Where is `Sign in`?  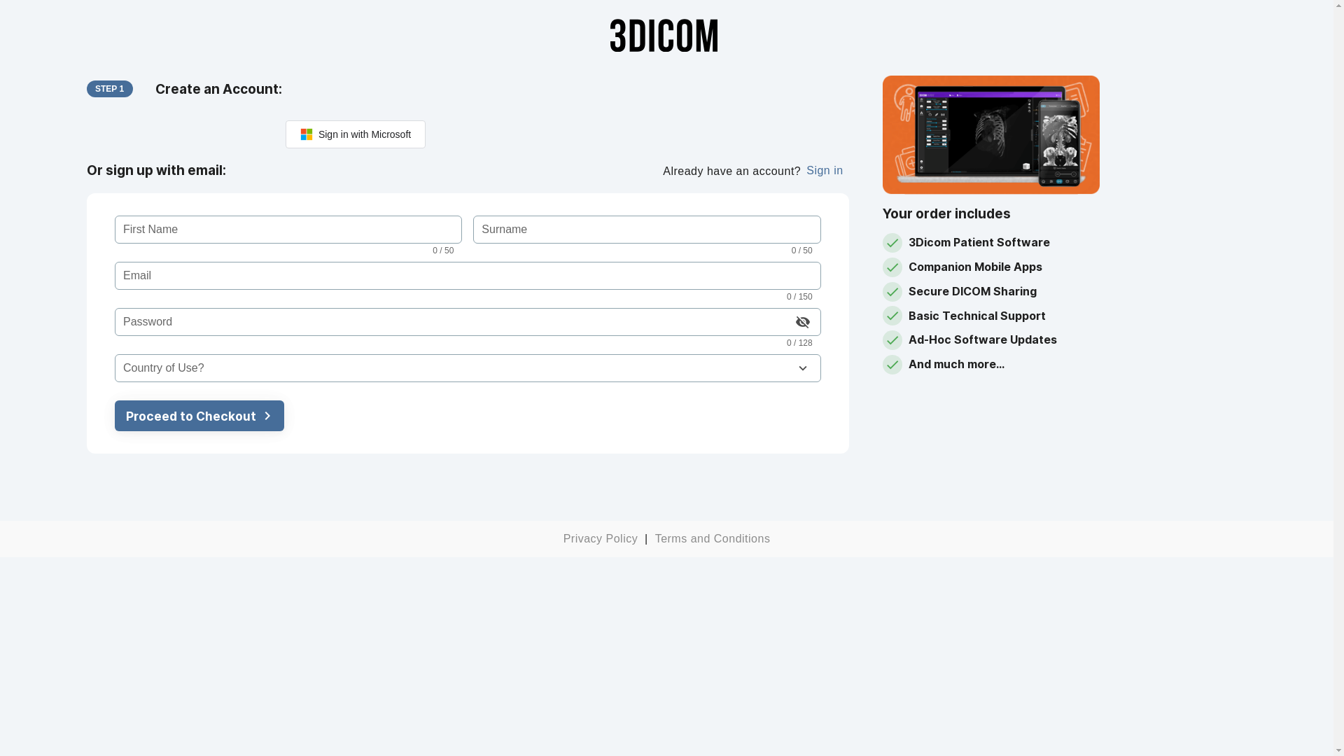
Sign in is located at coordinates (825, 171).